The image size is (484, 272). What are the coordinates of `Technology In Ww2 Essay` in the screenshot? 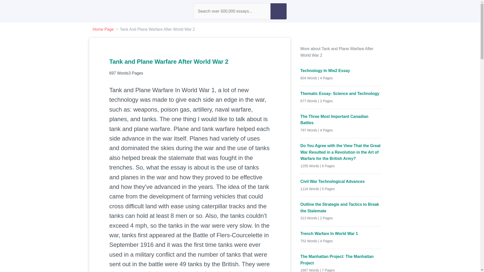 It's located at (341, 71).